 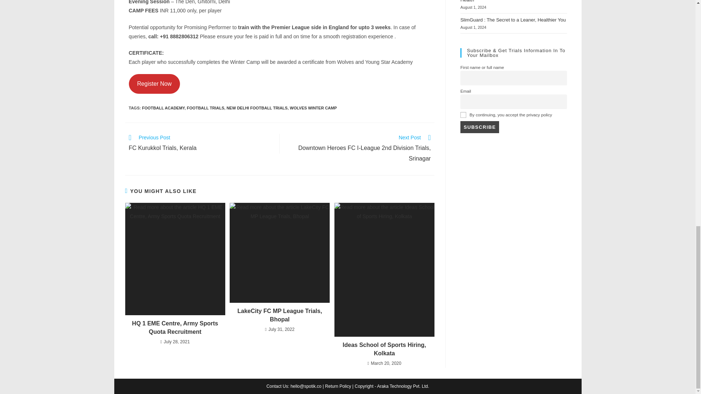 What do you see at coordinates (257, 108) in the screenshot?
I see `NEW DELHI FOOTBALL TRIALS` at bounding box center [257, 108].